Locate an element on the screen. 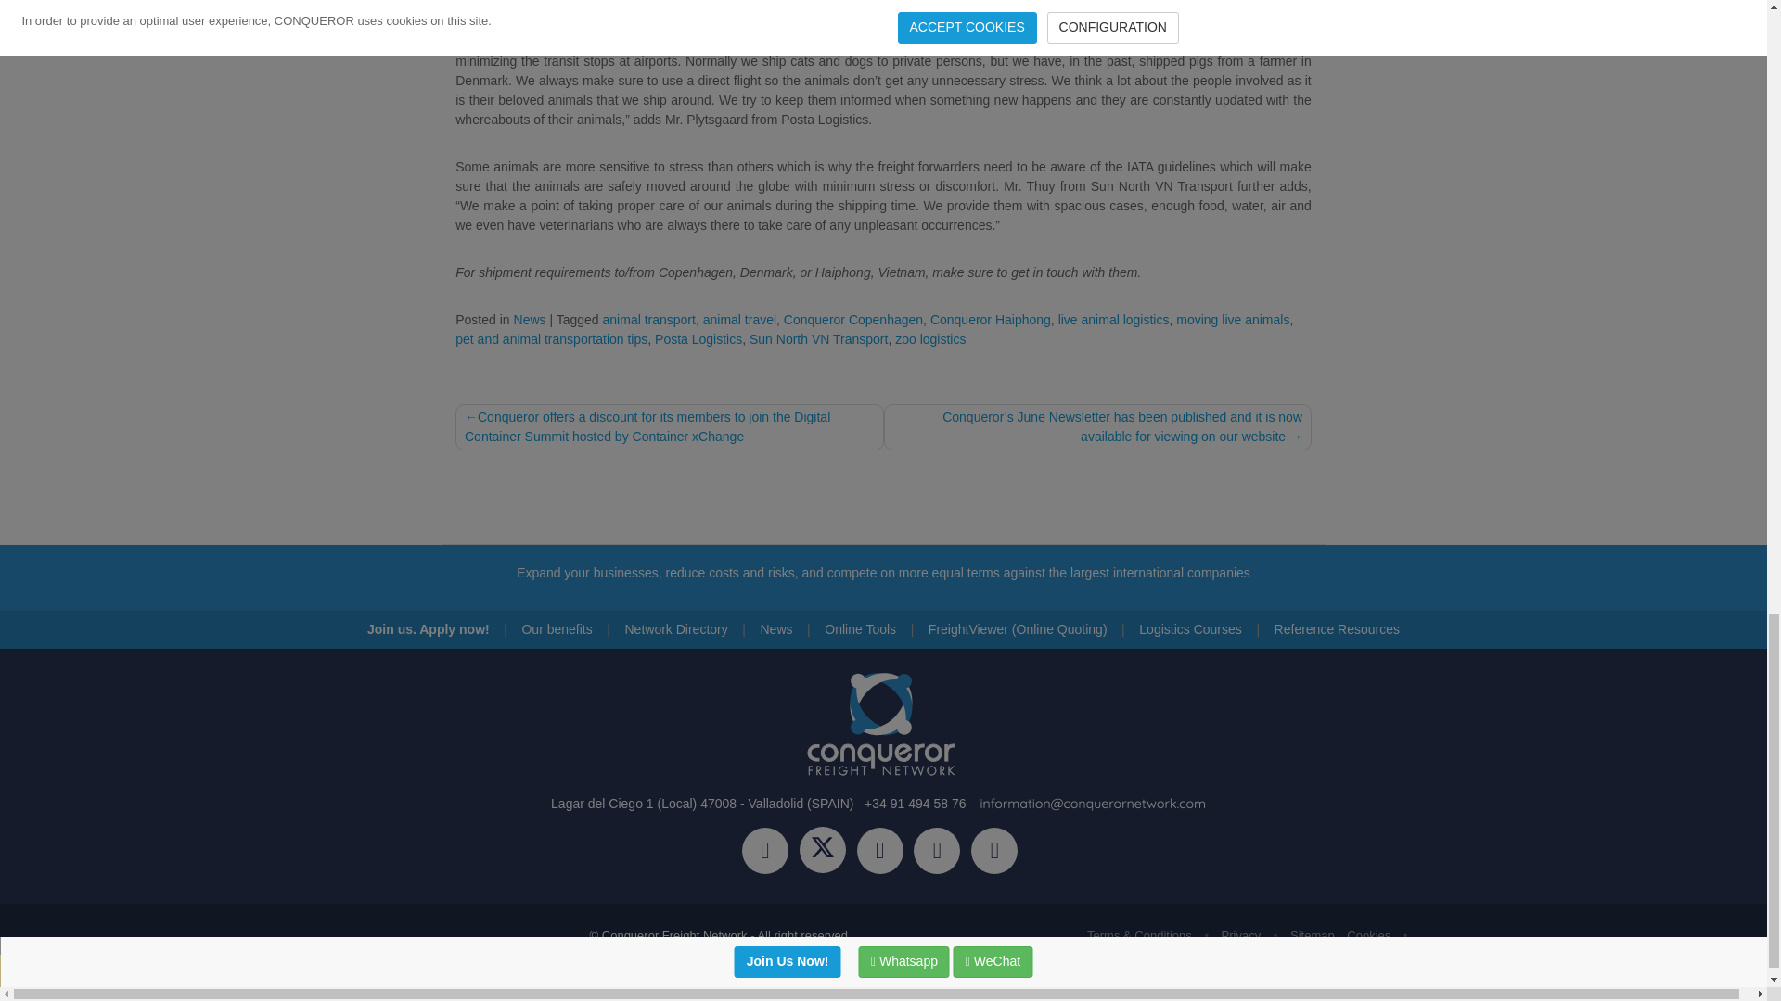 This screenshot has width=1781, height=1001. Facebook is located at coordinates (771, 853).